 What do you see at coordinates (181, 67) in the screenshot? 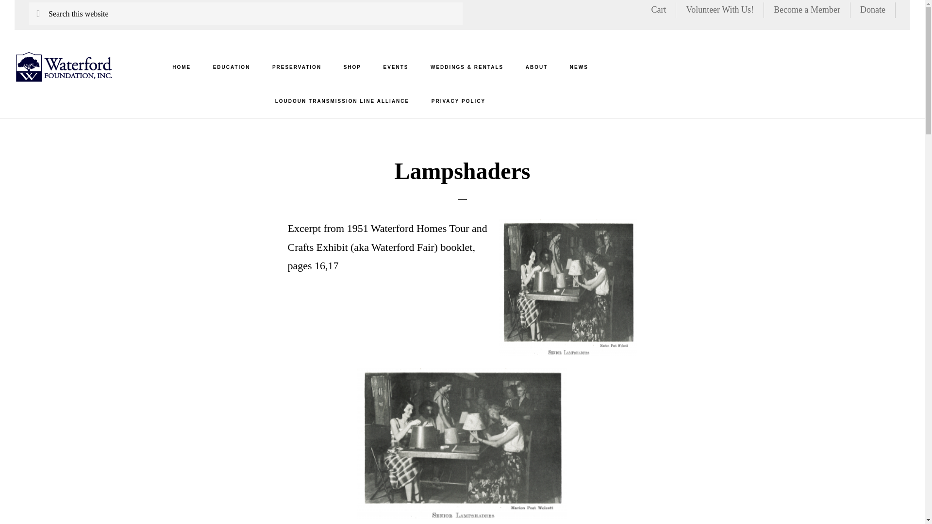
I see `HOME` at bounding box center [181, 67].